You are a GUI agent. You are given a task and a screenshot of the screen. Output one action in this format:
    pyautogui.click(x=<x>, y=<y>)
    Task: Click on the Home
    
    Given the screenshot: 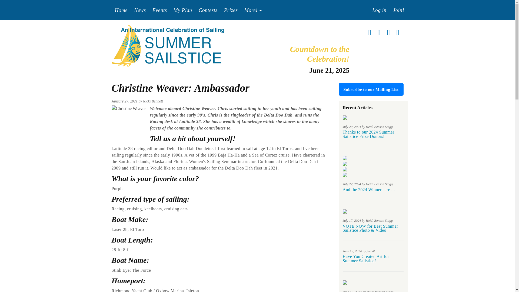 What is the action you would take?
    pyautogui.click(x=121, y=10)
    